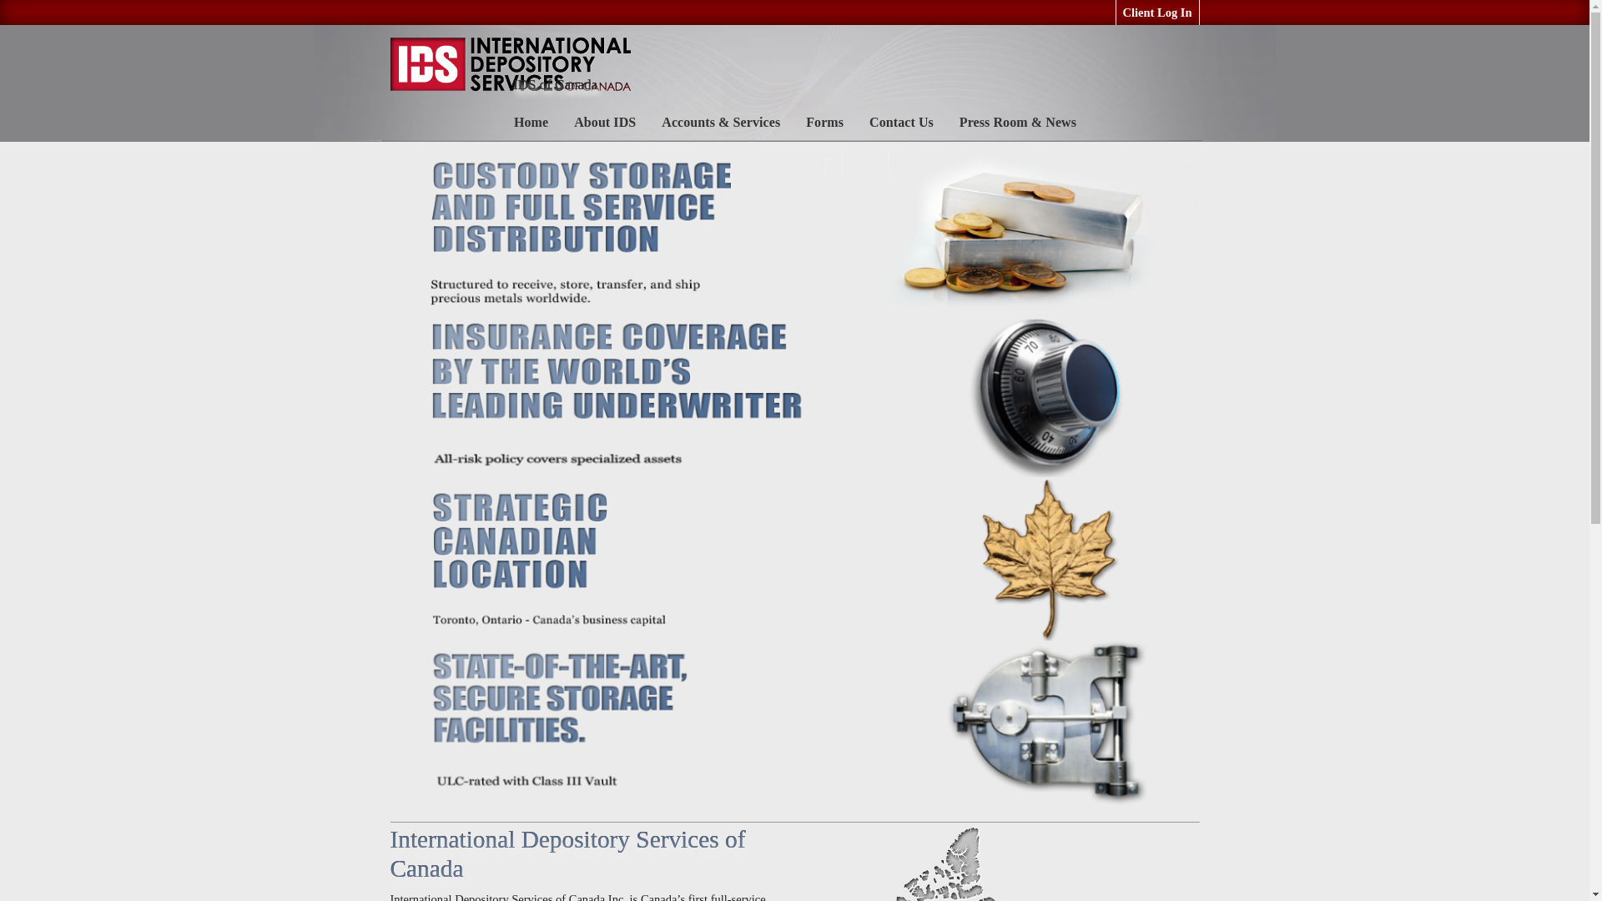 This screenshot has width=1602, height=901. Describe the element at coordinates (901, 122) in the screenshot. I see `Contact Us` at that location.